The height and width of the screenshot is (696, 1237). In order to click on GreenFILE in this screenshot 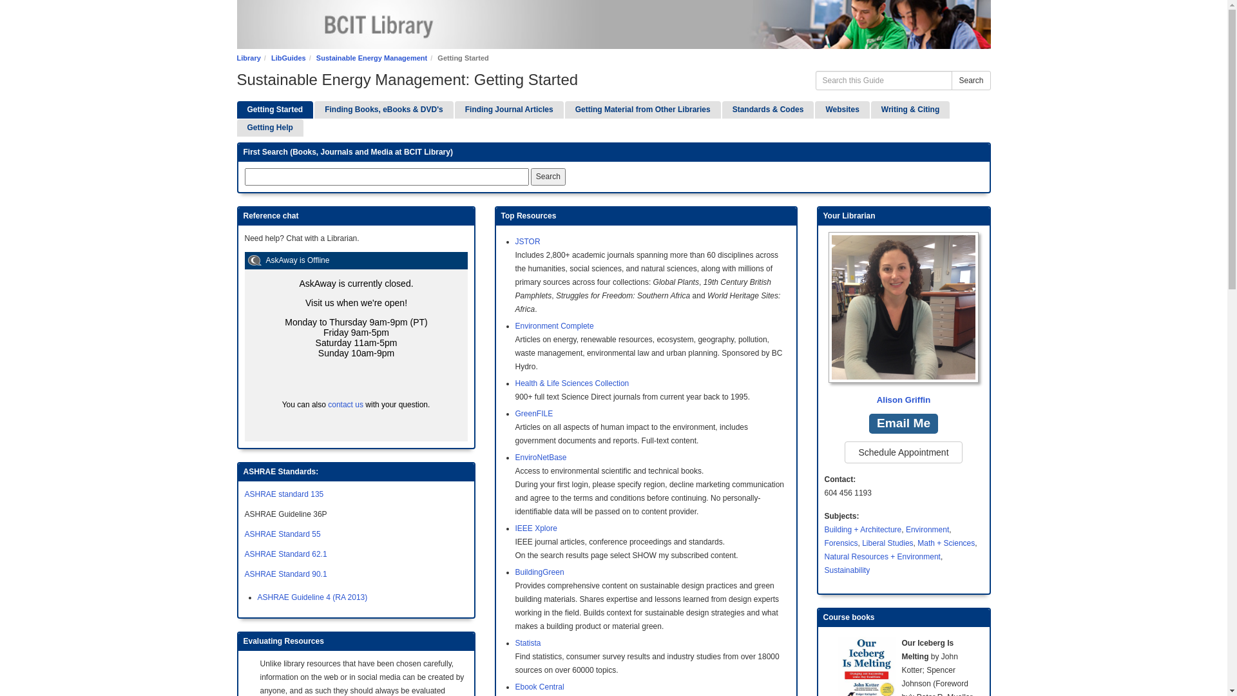, I will do `click(535, 414)`.